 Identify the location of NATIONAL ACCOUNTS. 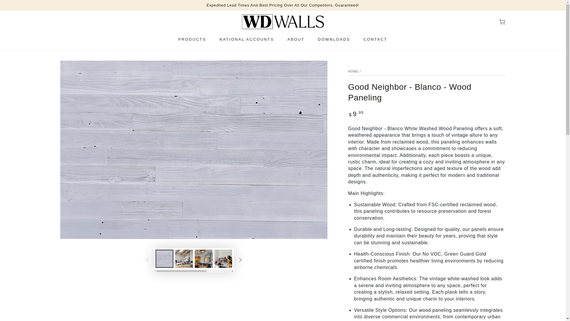
(246, 39).